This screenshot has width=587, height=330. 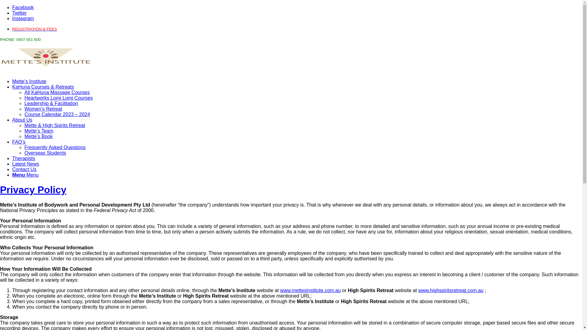 What do you see at coordinates (24, 158) in the screenshot?
I see `Therapists` at bounding box center [24, 158].